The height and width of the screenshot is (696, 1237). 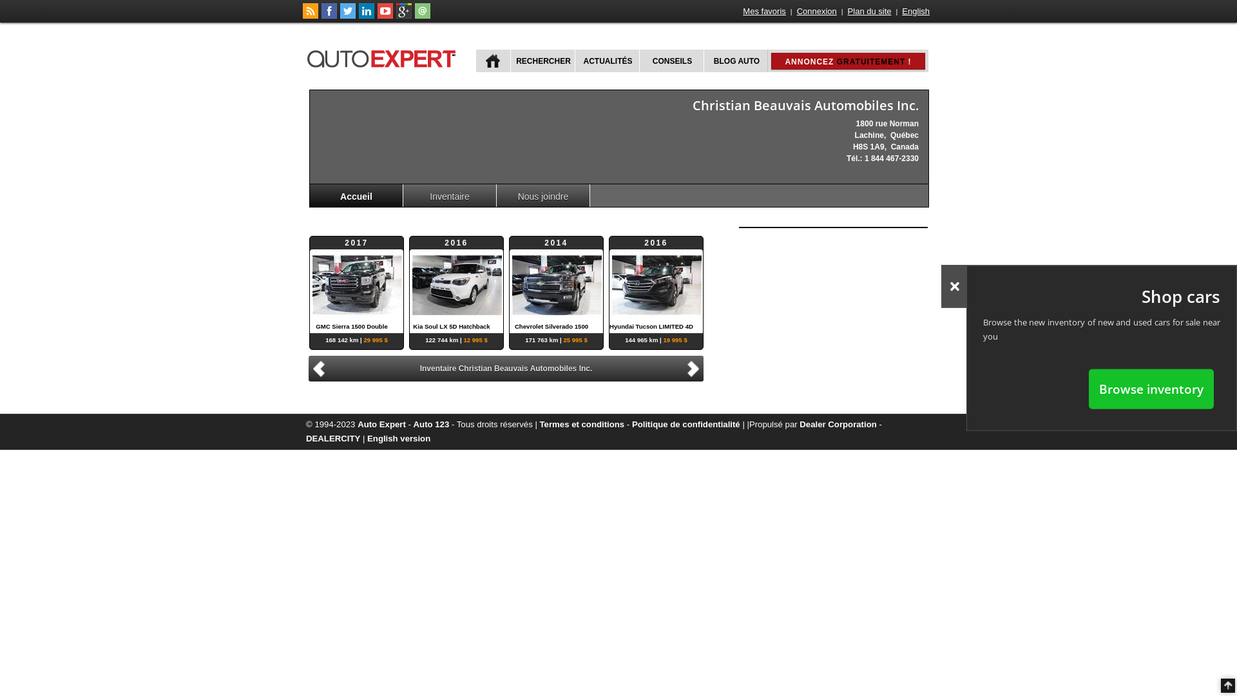 I want to click on English version, so click(x=399, y=438).